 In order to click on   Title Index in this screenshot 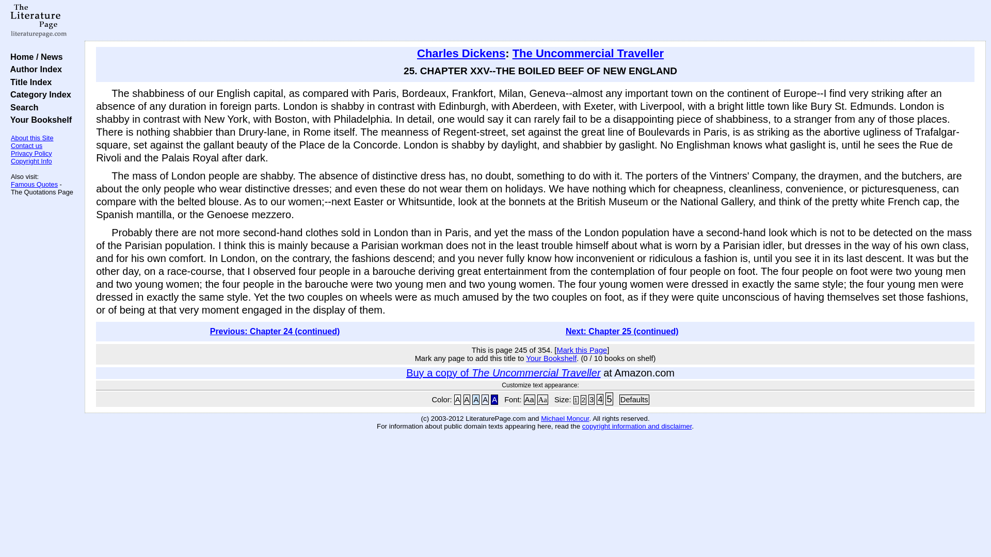, I will do `click(28, 82)`.